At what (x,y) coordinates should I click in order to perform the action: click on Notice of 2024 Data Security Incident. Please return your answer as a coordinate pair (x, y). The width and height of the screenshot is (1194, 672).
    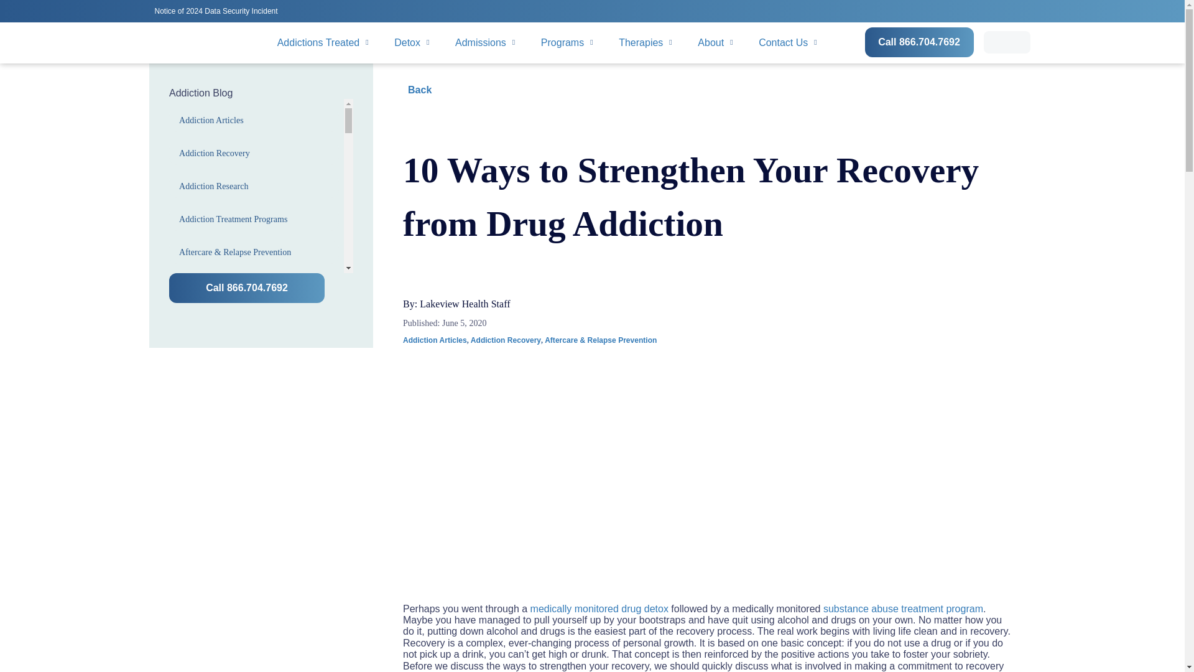
    Looking at the image, I should click on (218, 10).